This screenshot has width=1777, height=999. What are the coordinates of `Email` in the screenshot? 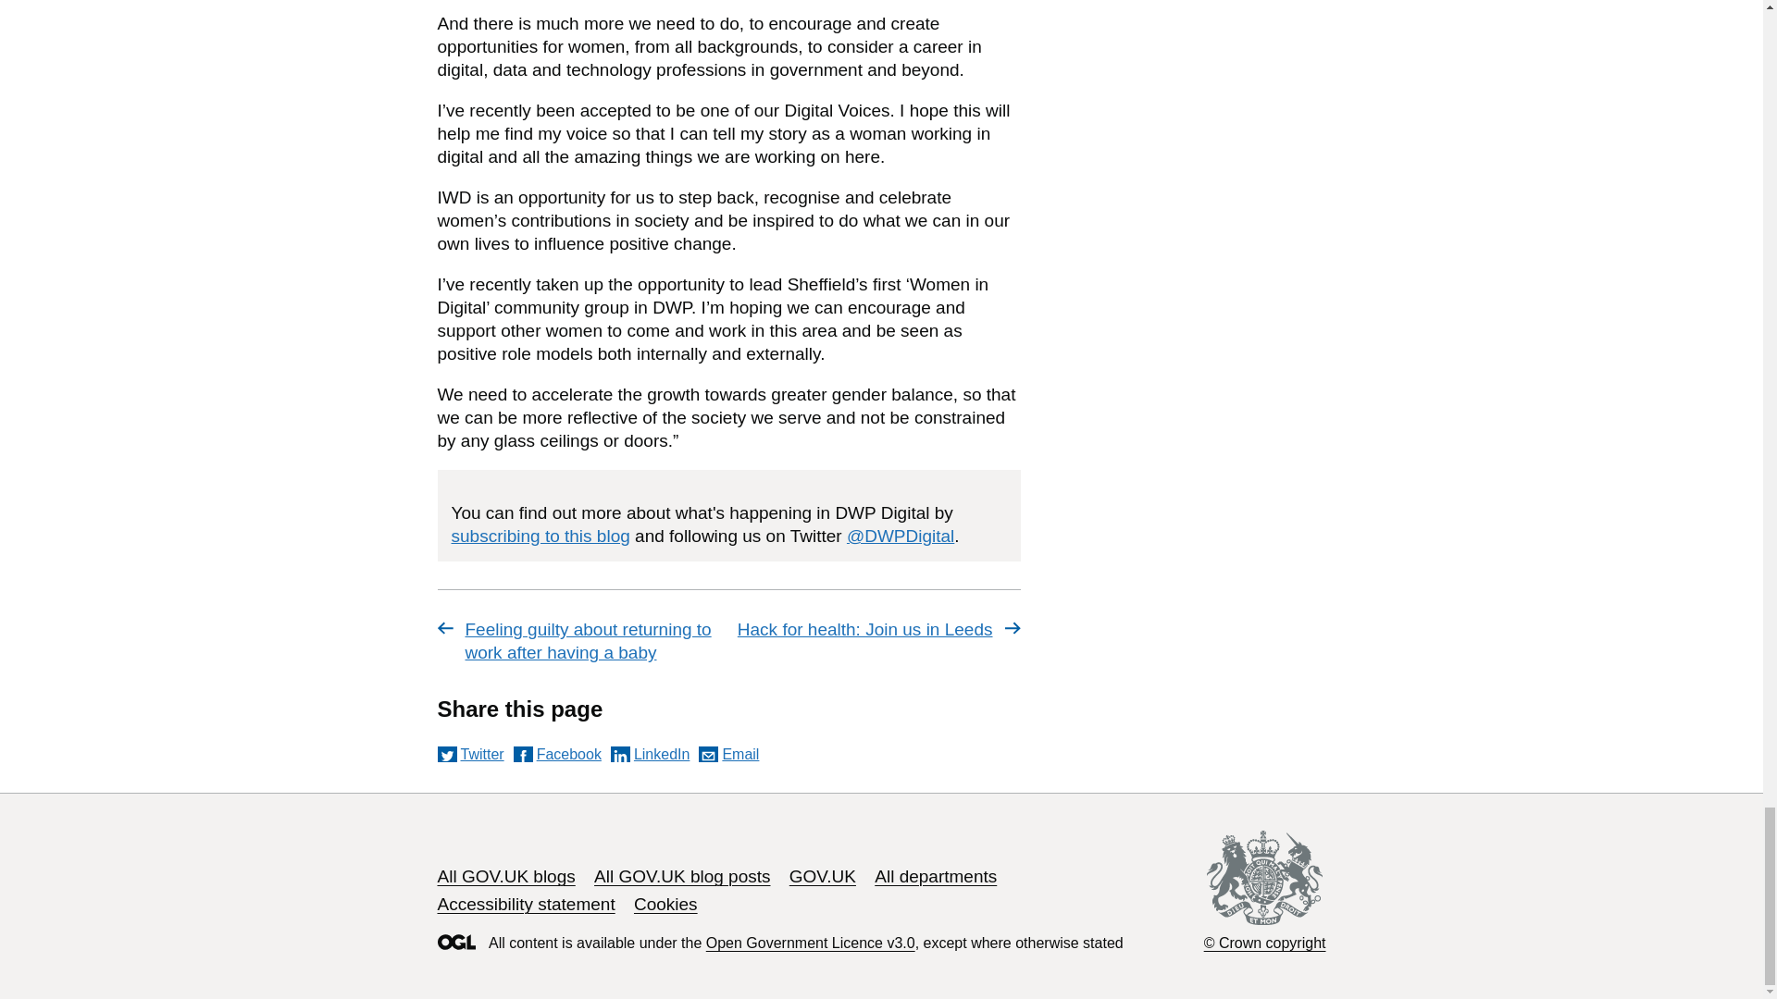 It's located at (727, 754).